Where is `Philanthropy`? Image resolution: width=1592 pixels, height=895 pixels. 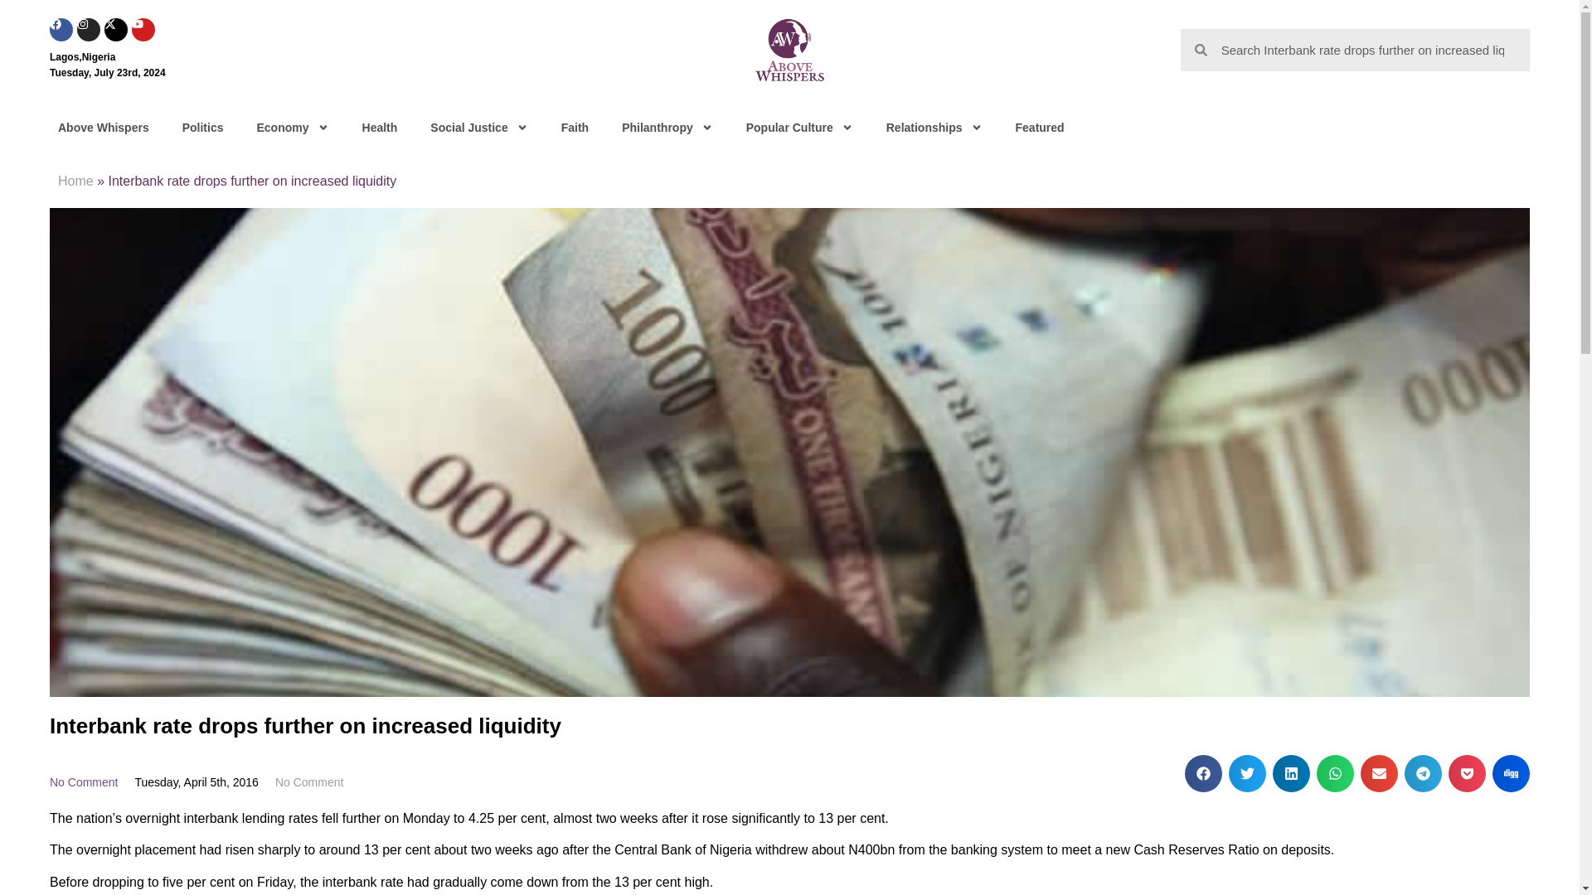
Philanthropy is located at coordinates (667, 128).